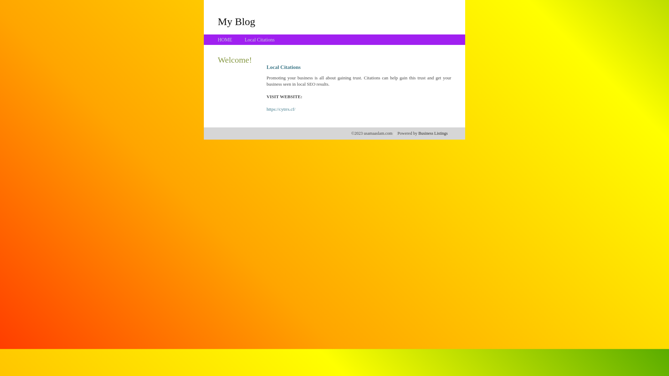 Image resolution: width=669 pixels, height=376 pixels. I want to click on Business Listings, so click(433, 133).